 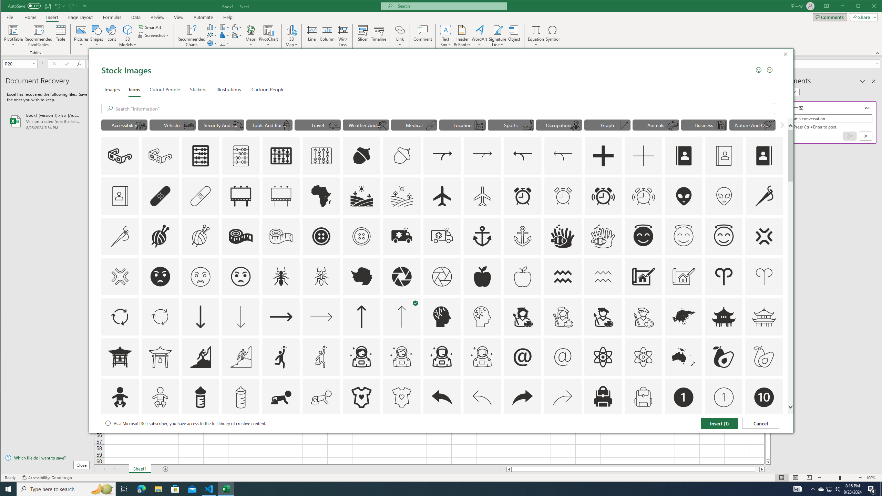 What do you see at coordinates (603, 437) in the screenshot?
I see `AutomationID: Icons_Badge7_M` at bounding box center [603, 437].